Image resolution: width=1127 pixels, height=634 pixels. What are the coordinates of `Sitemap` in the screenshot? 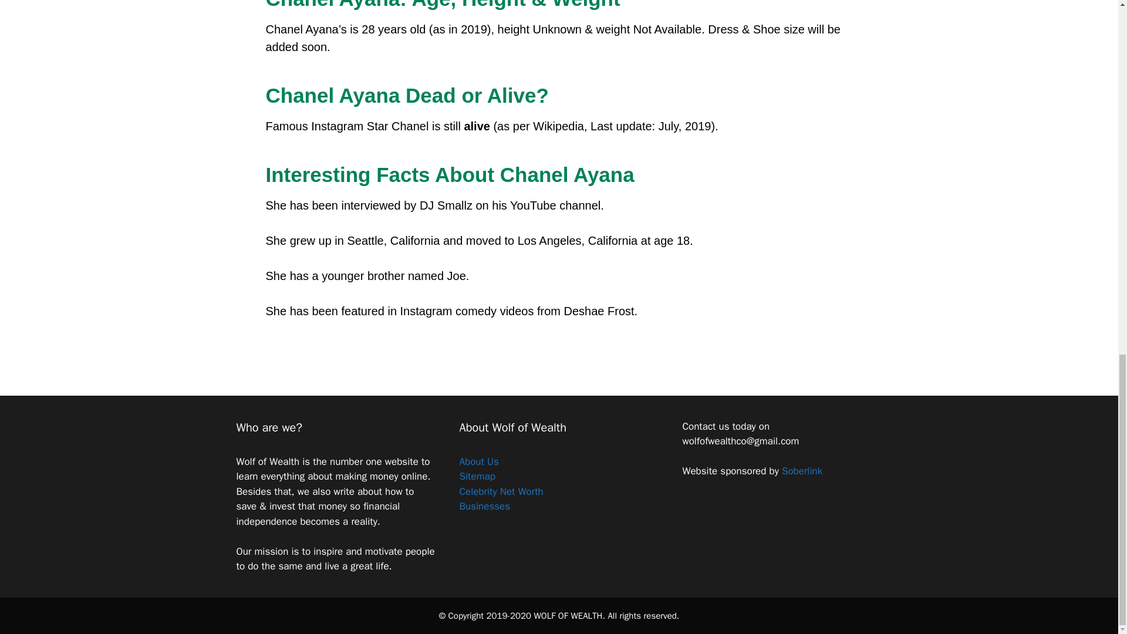 It's located at (477, 476).